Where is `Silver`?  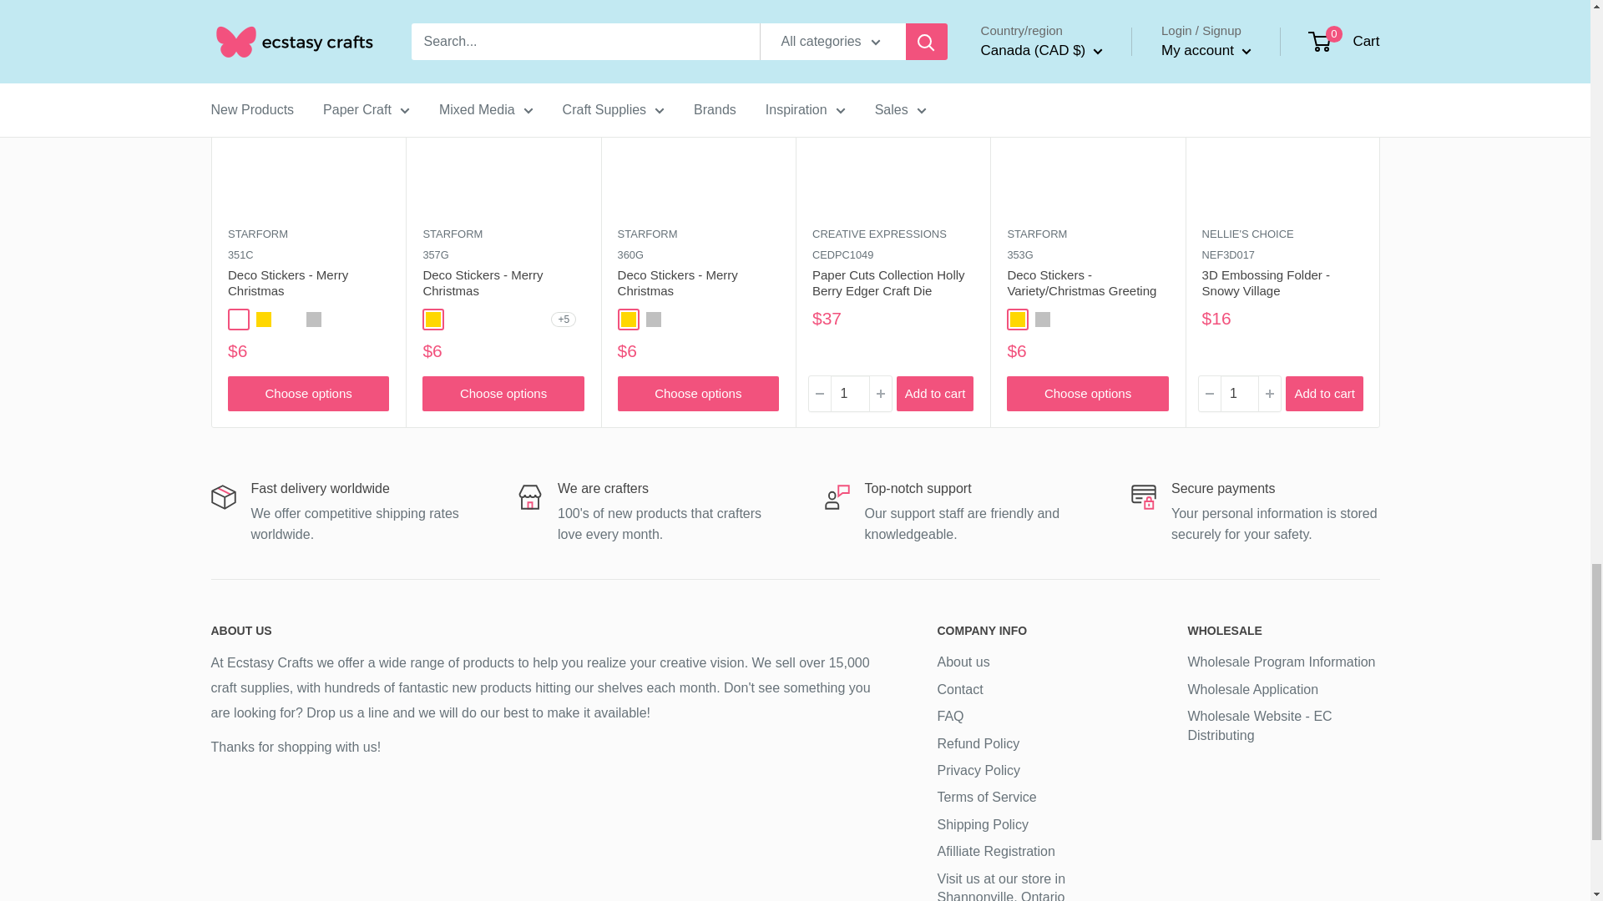 Silver is located at coordinates (313, 319).